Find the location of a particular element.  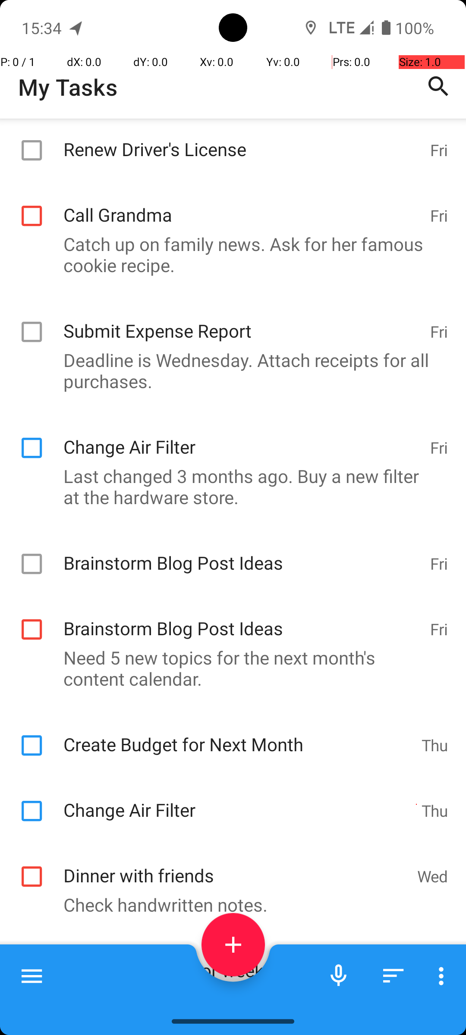

Need 5 new topics for the next month's content calendar. is located at coordinates (229, 668).